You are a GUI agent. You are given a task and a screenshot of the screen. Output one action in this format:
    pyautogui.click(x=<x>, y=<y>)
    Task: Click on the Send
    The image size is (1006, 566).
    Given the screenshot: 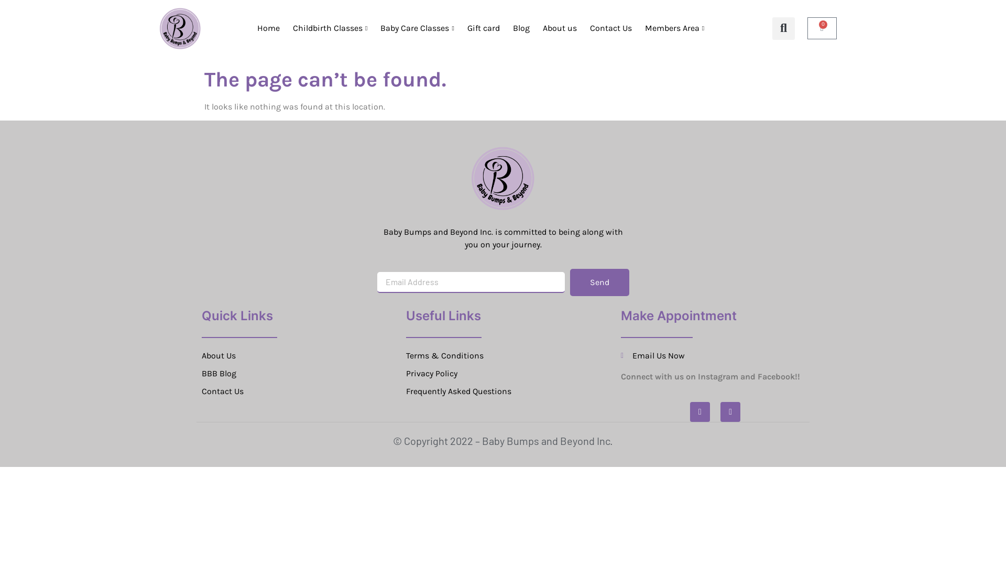 What is the action you would take?
    pyautogui.click(x=599, y=282)
    